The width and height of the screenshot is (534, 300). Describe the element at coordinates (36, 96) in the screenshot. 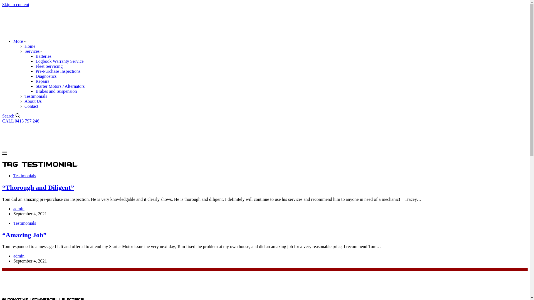

I see `Testimonials` at that location.